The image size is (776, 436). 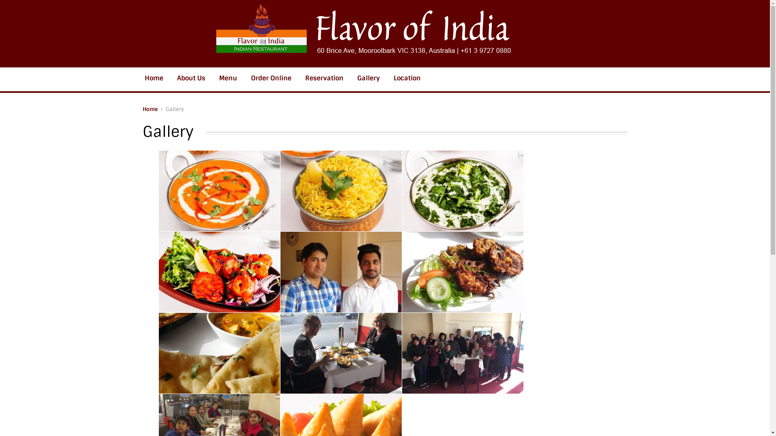 What do you see at coordinates (219, 353) in the screenshot?
I see `gal3` at bounding box center [219, 353].